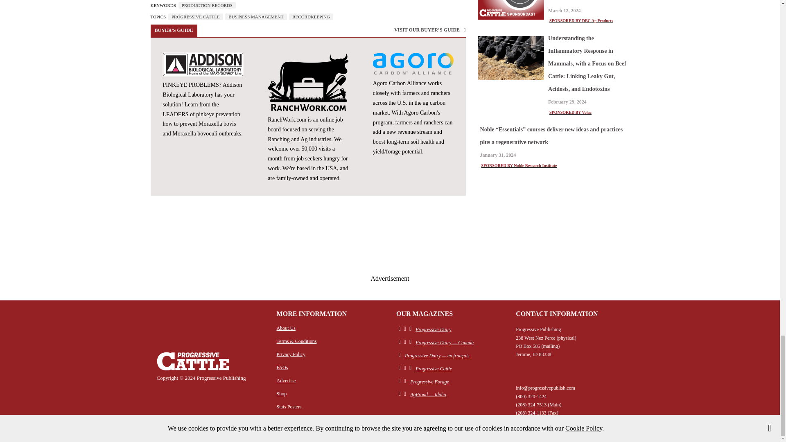 This screenshot has height=442, width=786. I want to click on PC-sponsorcast-newsletter.png, so click(511, 10).